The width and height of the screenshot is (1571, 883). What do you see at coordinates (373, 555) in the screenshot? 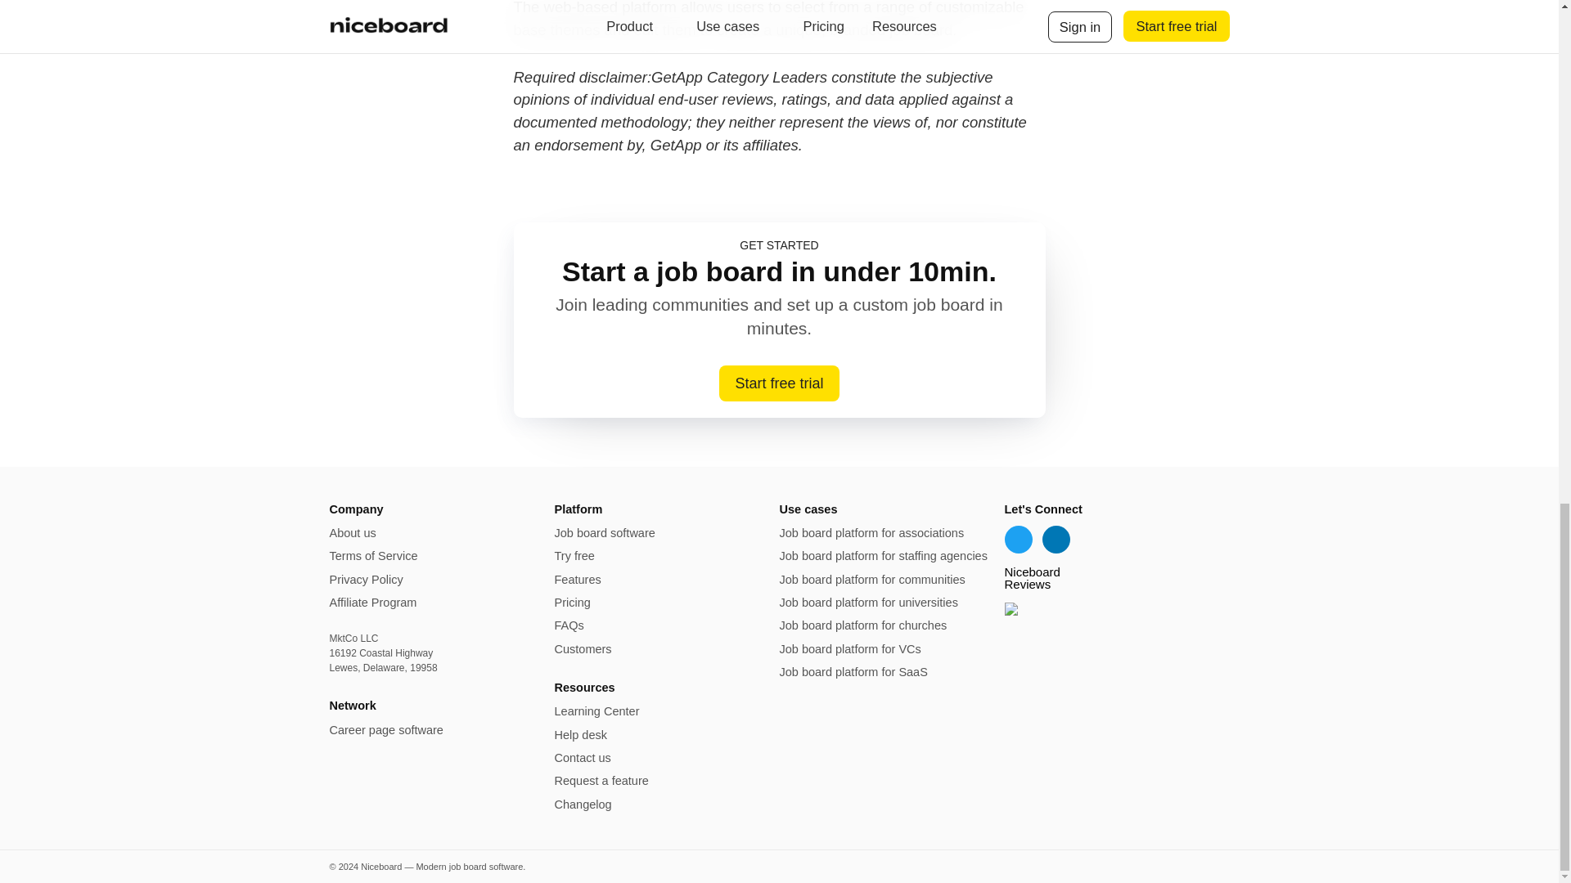
I see `Terms of Service` at bounding box center [373, 555].